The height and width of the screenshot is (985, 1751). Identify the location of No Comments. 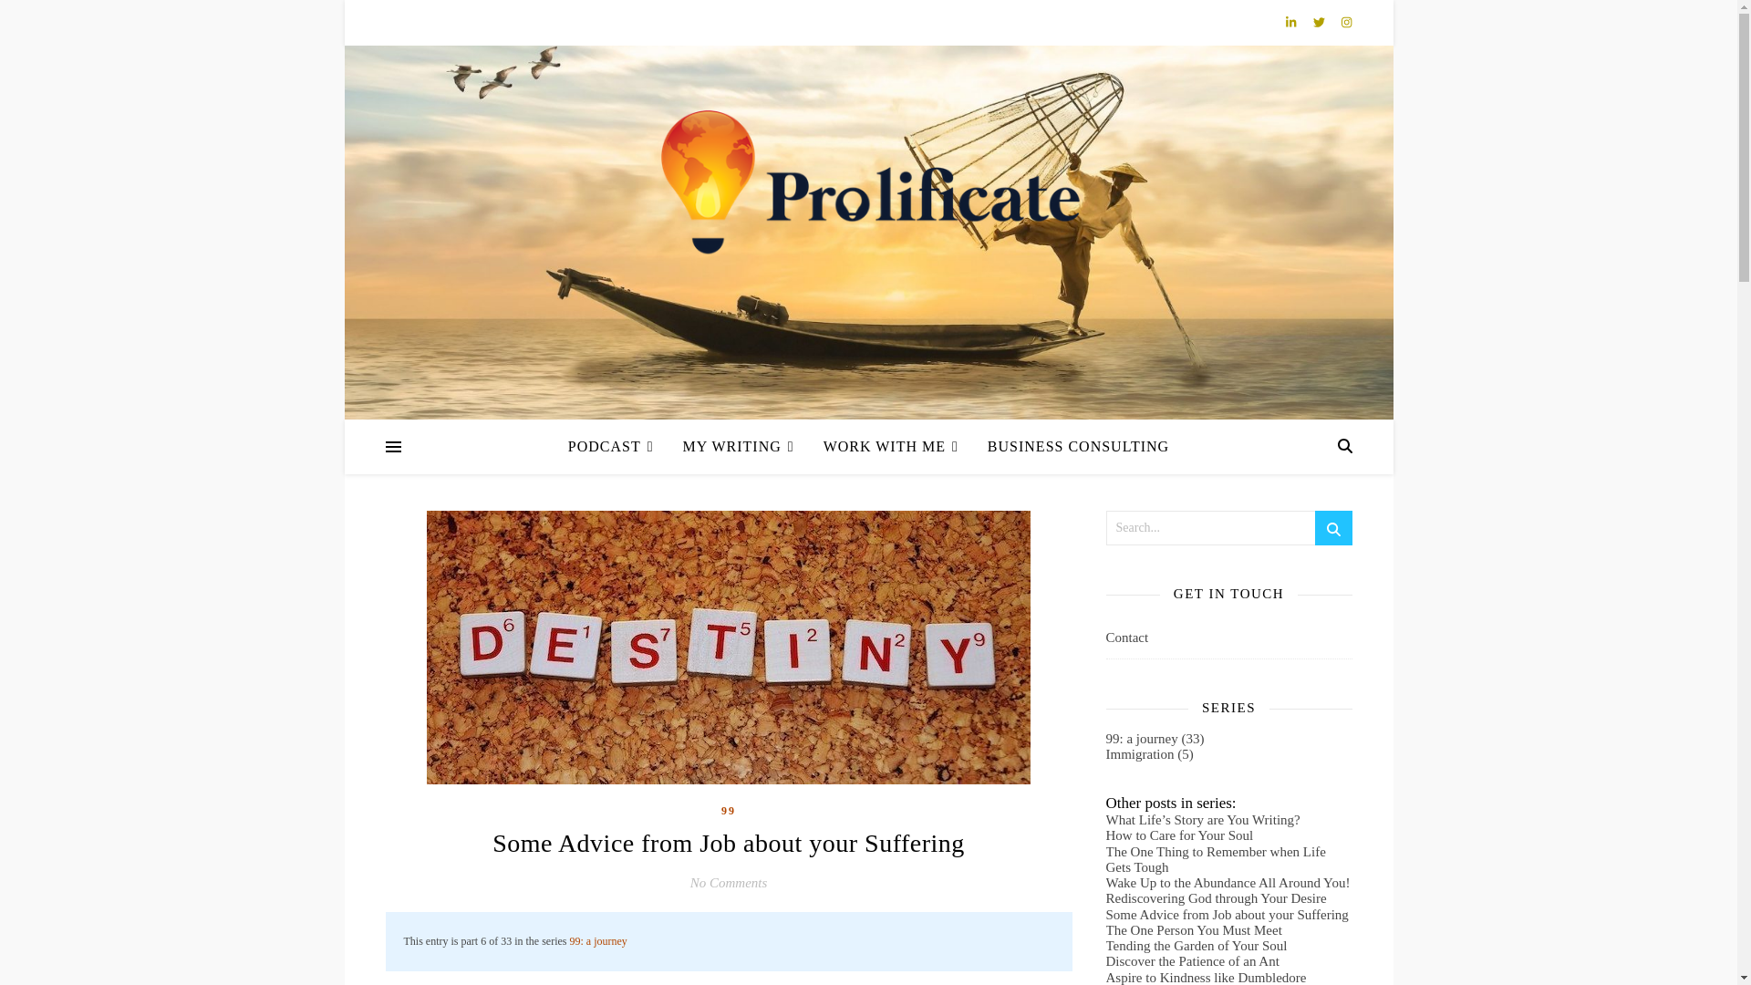
(729, 883).